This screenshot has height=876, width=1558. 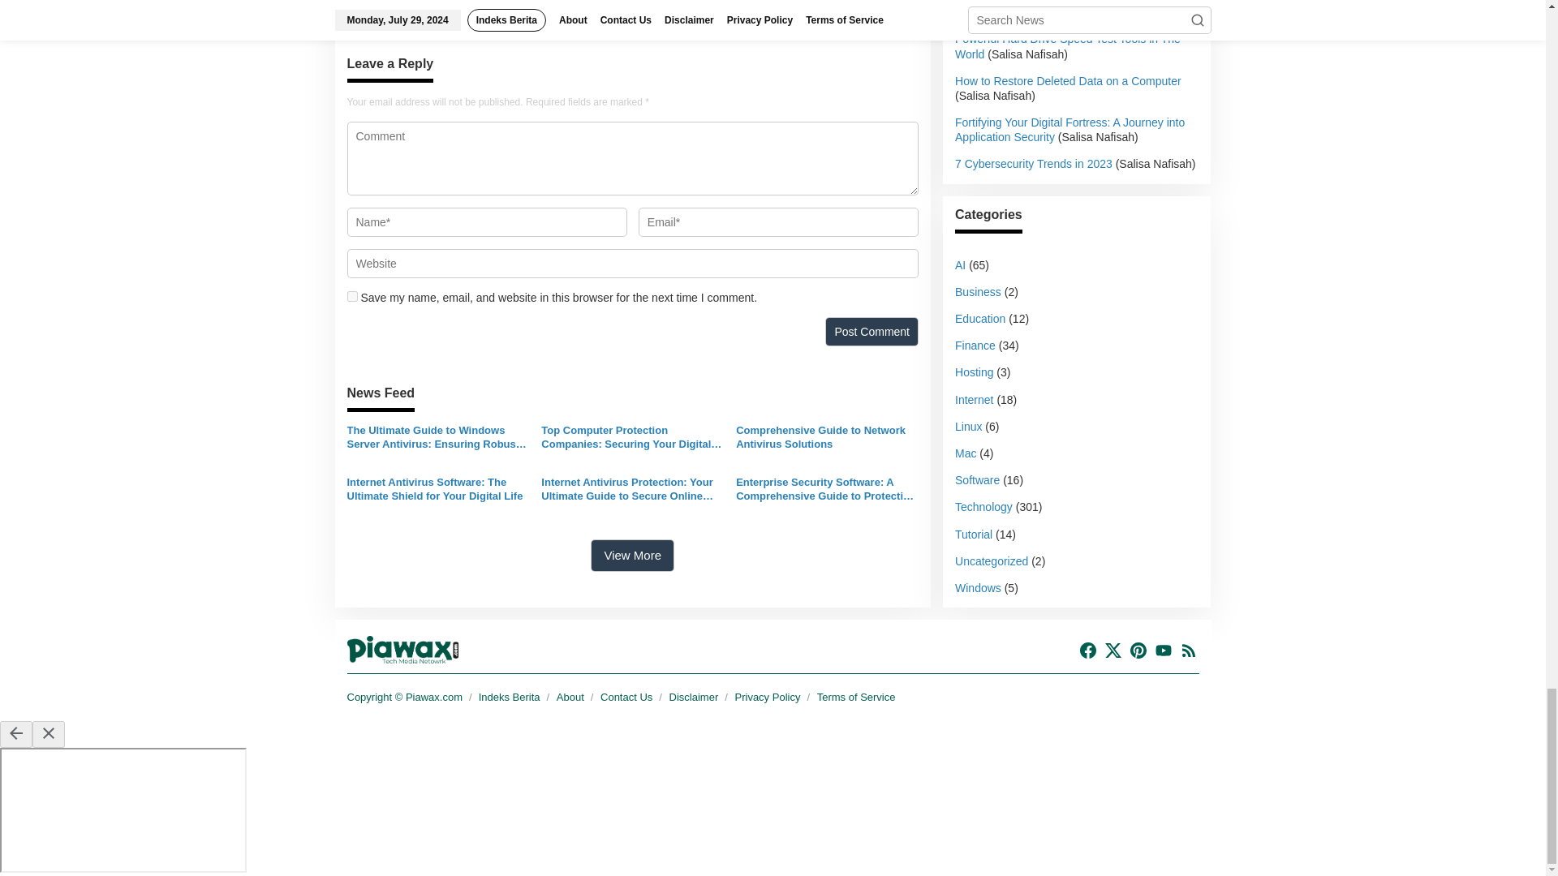 I want to click on yes, so click(x=352, y=295).